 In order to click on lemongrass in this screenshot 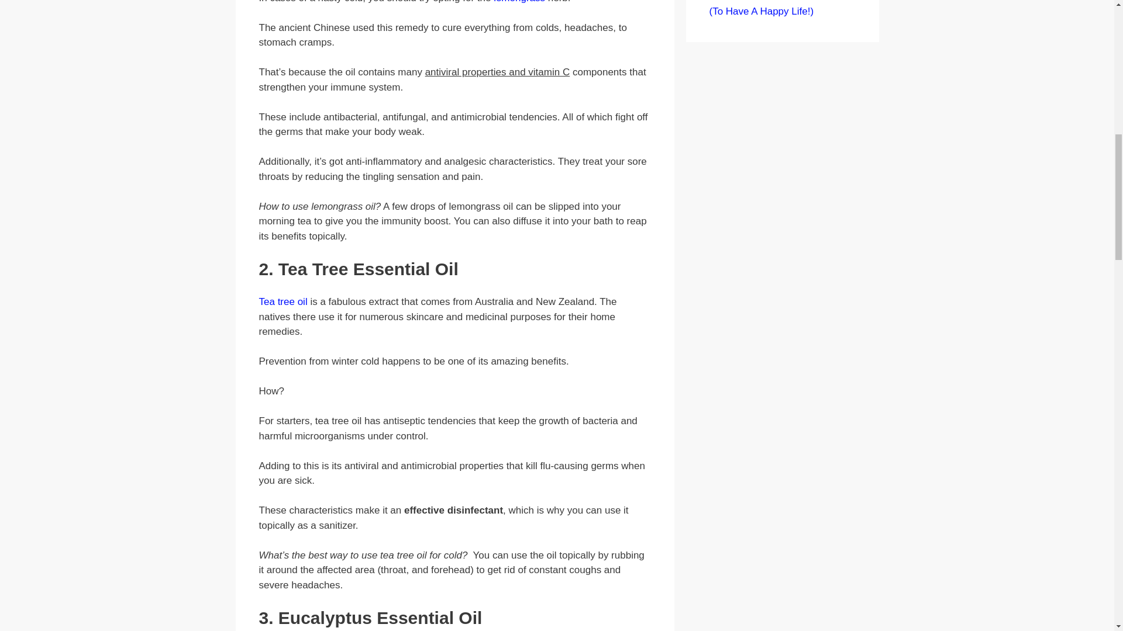, I will do `click(519, 2)`.